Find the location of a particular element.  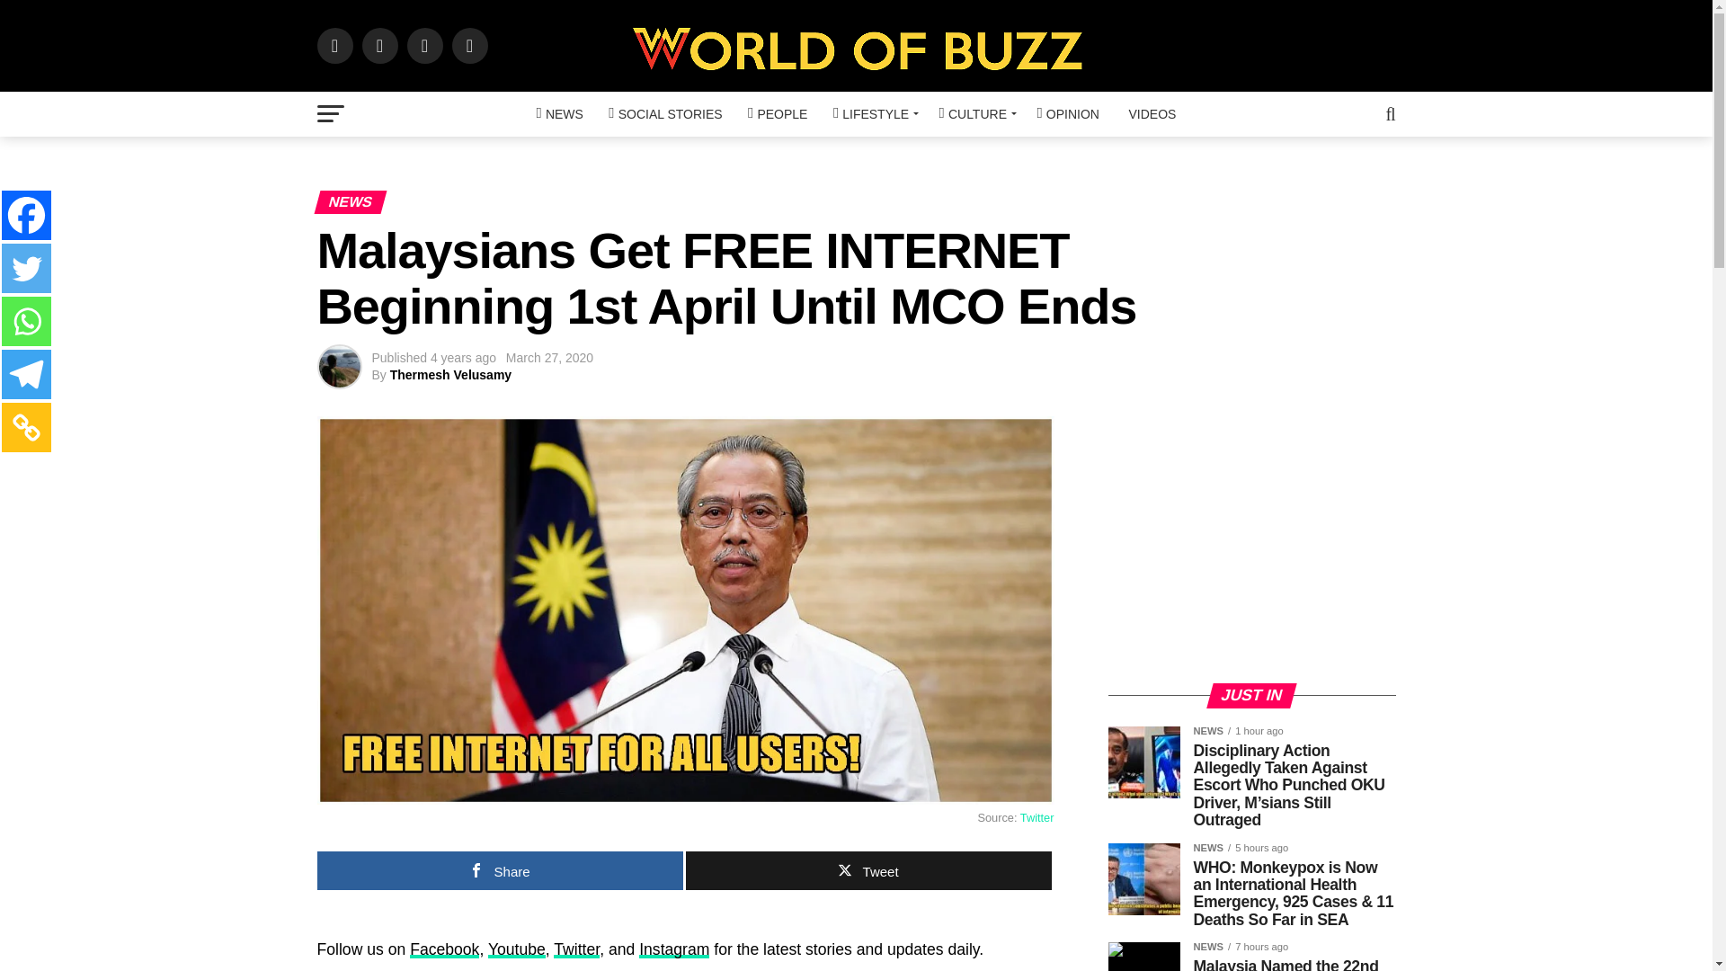

SOCIAL STORIES is located at coordinates (664, 113).